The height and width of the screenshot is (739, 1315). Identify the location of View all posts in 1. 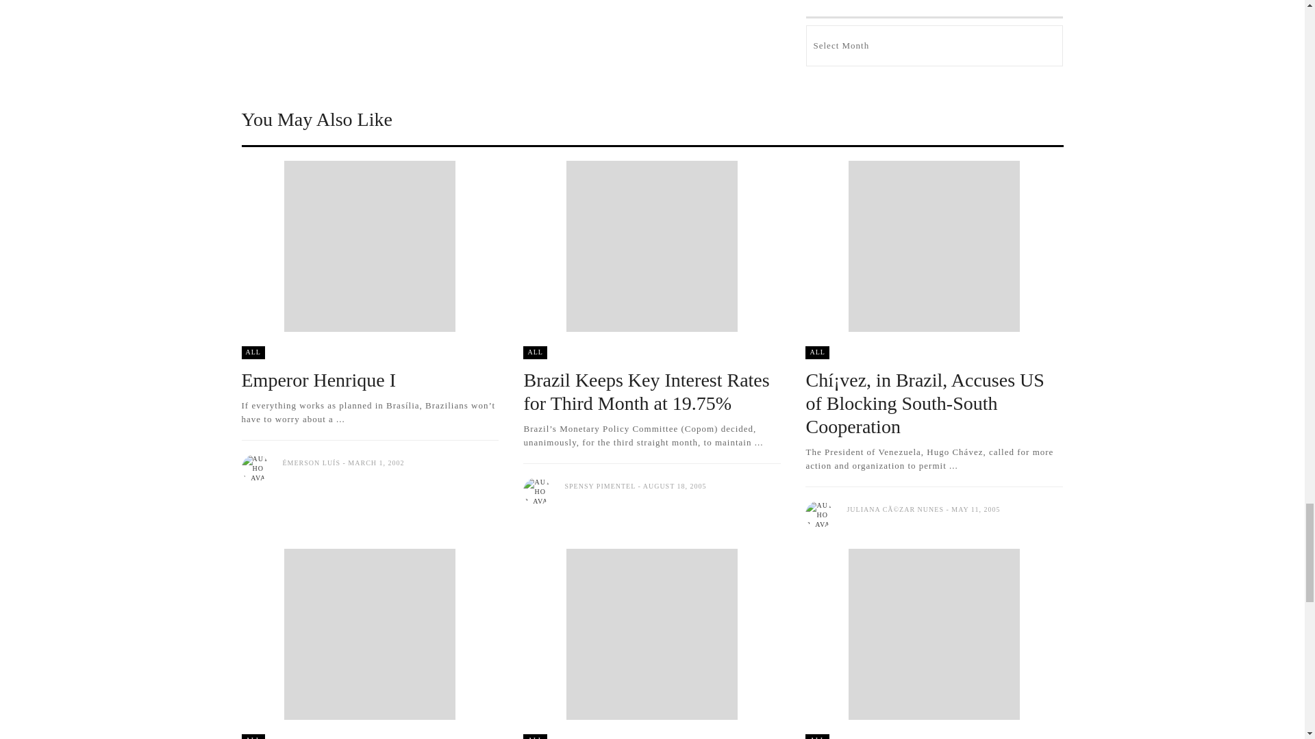
(535, 736).